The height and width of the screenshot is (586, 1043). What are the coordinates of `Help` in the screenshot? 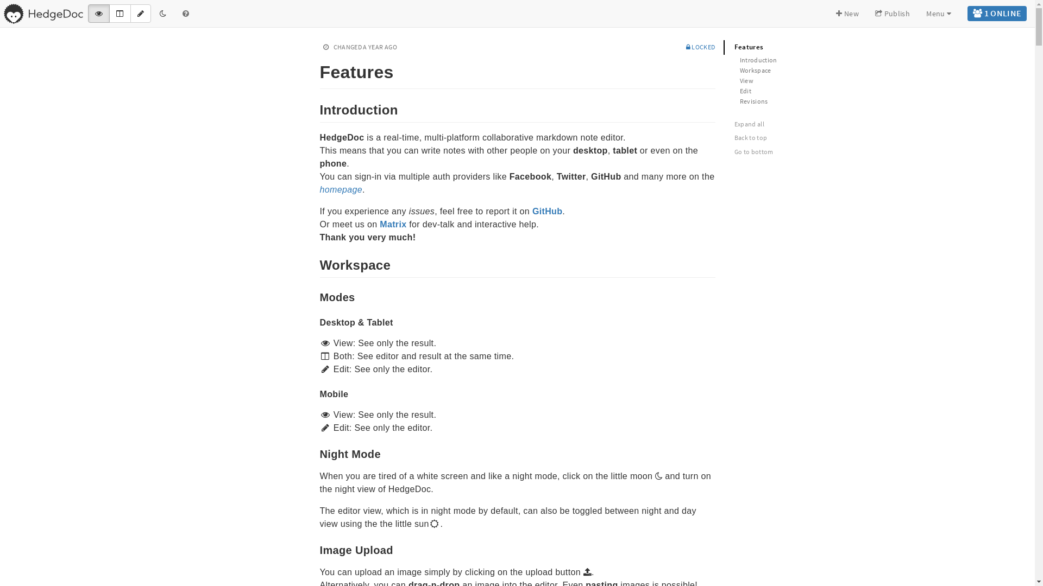 It's located at (186, 14).